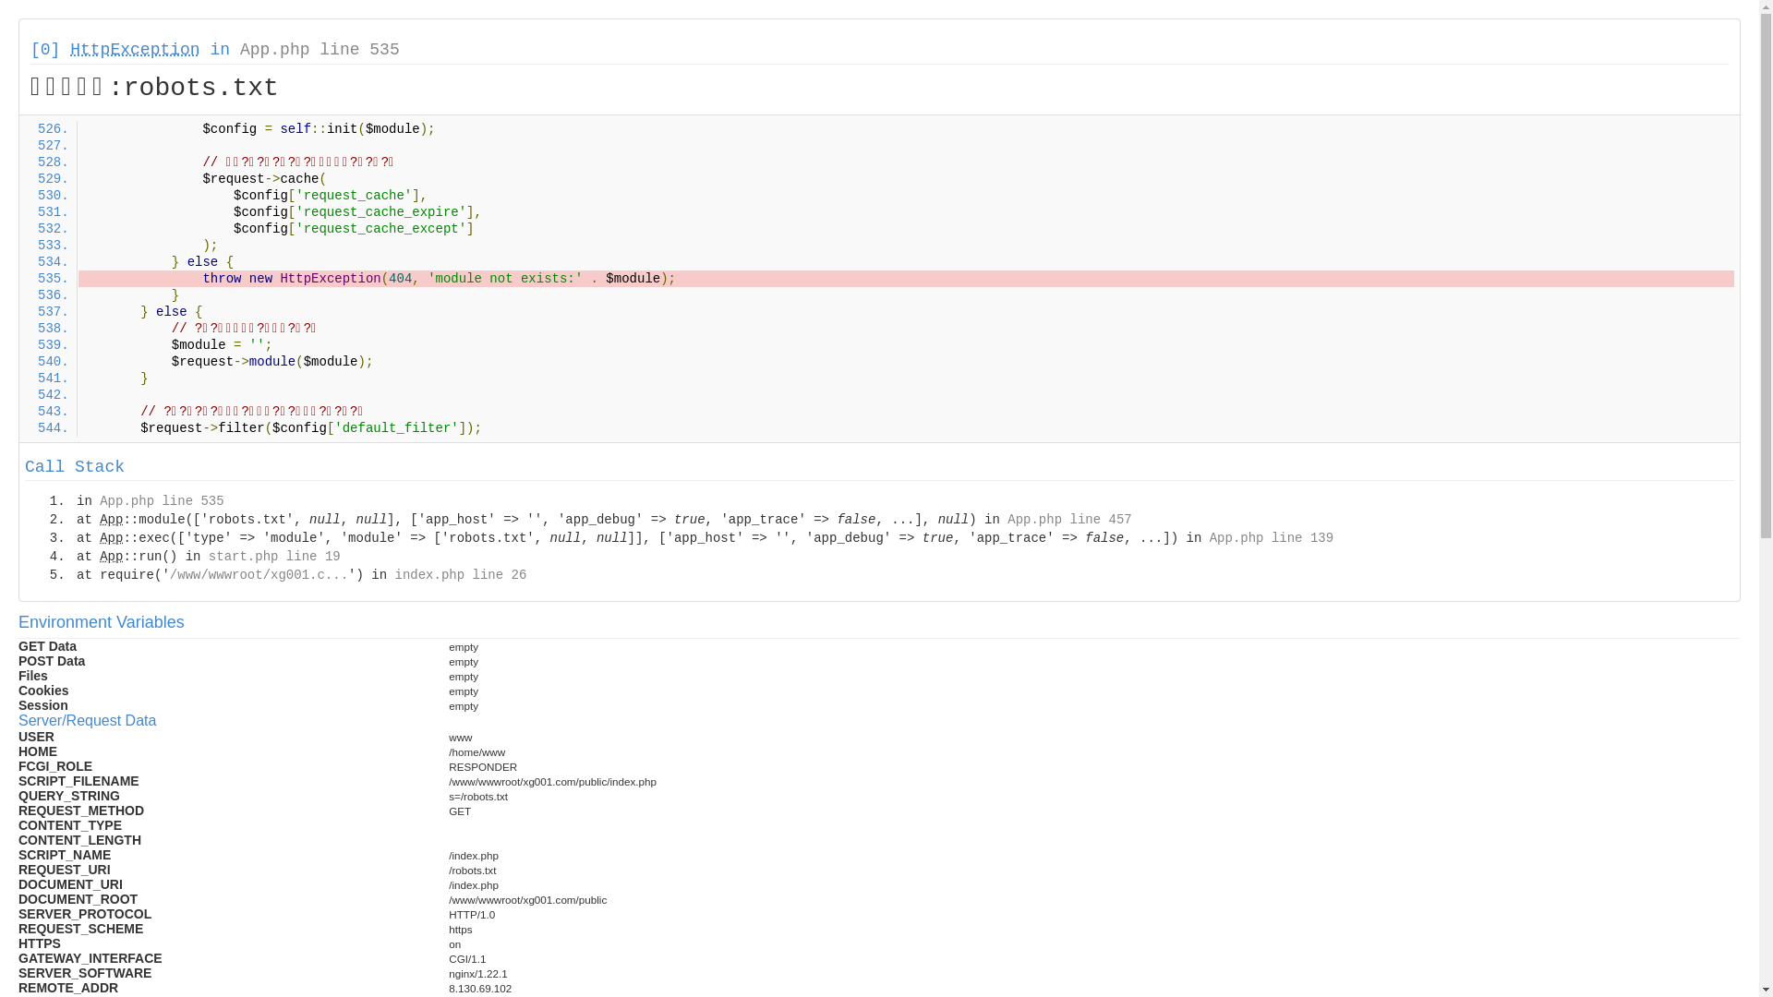 The image size is (1773, 997). Describe the element at coordinates (275, 557) in the screenshot. I see `start.php line 19` at that location.